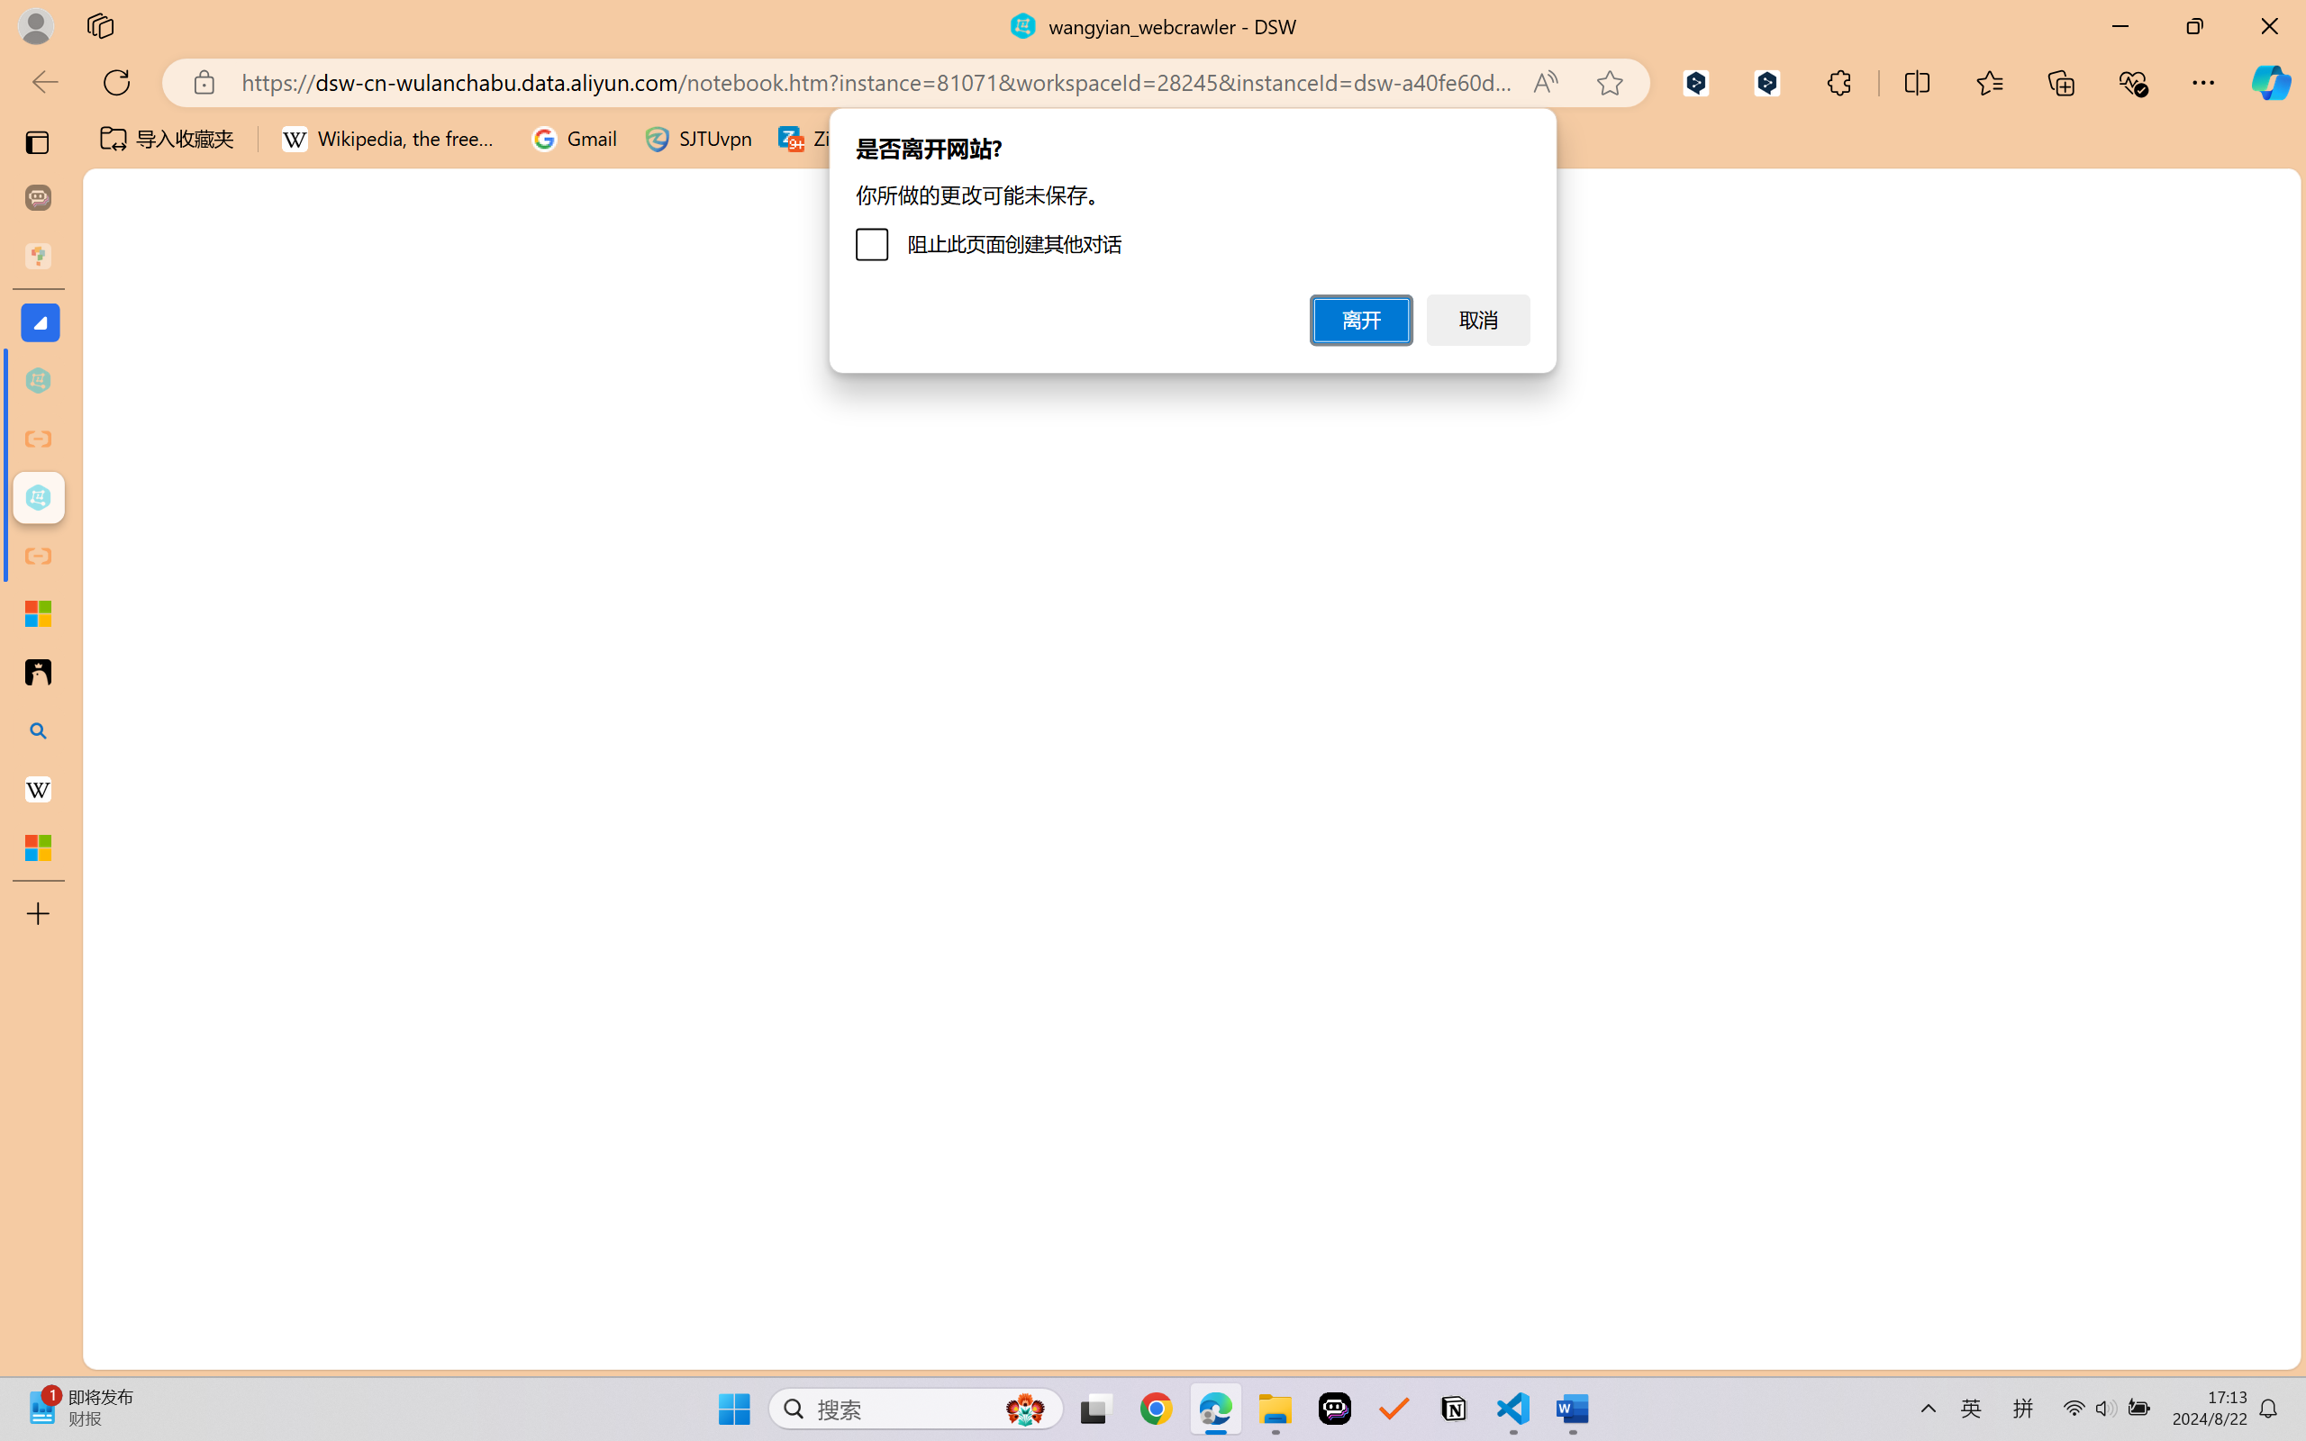 This screenshot has height=1441, width=2306. What do you see at coordinates (2111, 843) in the screenshot?
I see `Bulgarian` at bounding box center [2111, 843].